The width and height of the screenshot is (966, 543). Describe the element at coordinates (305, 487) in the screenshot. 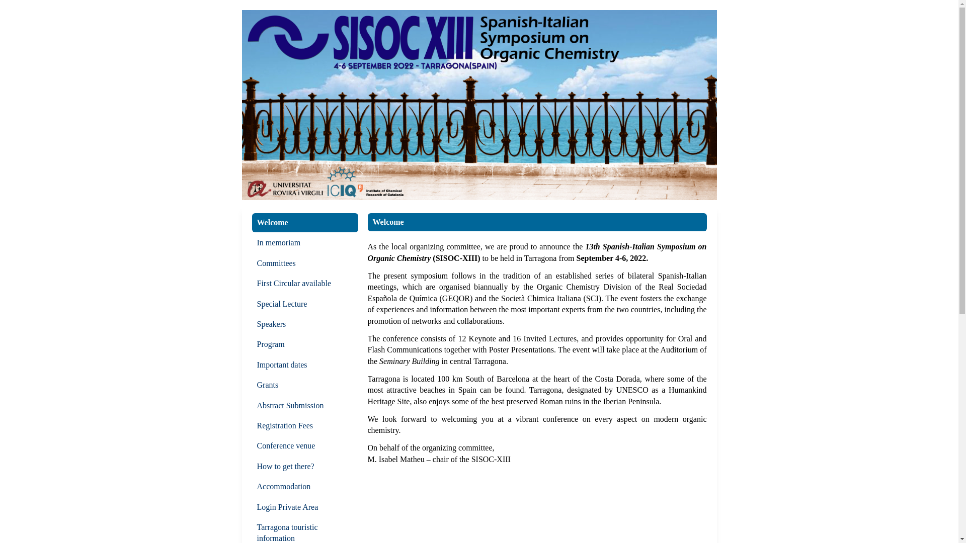

I see `Accommodation` at that location.